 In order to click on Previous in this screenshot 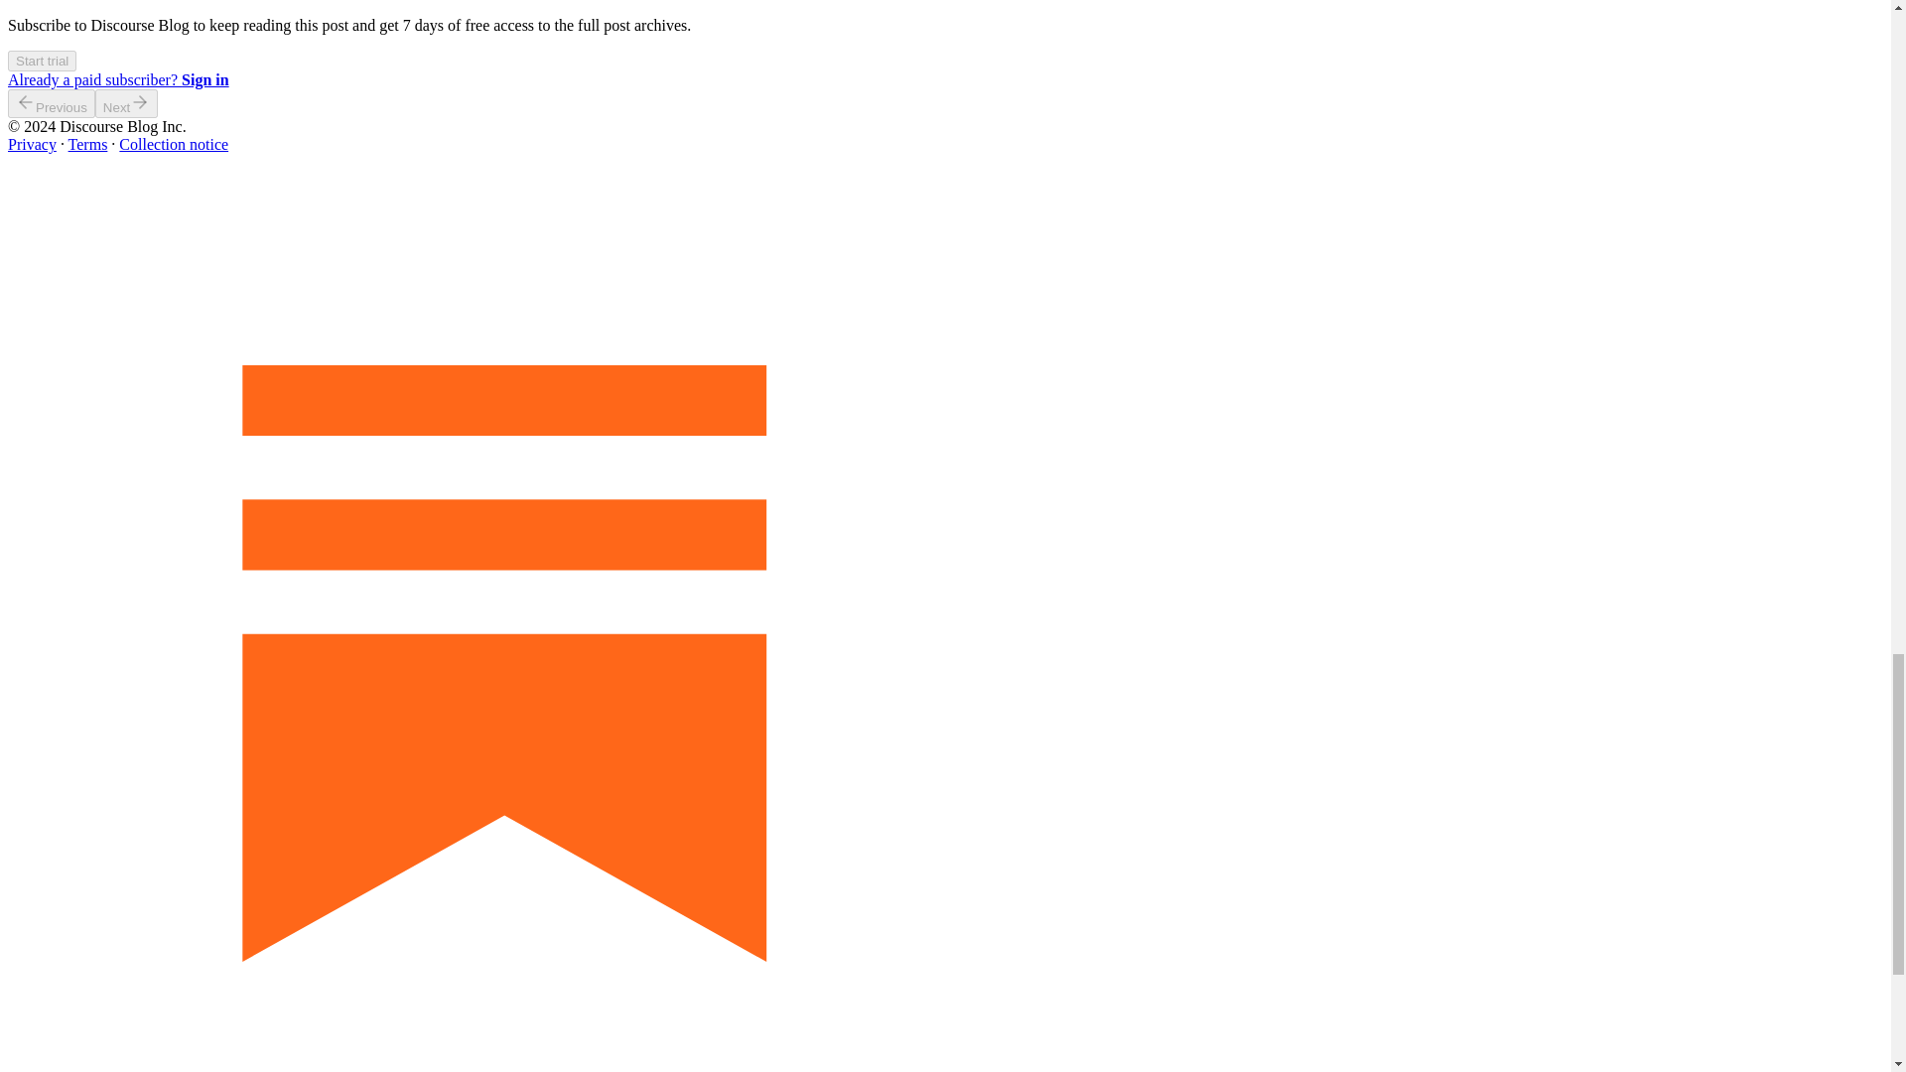, I will do `click(52, 103)`.